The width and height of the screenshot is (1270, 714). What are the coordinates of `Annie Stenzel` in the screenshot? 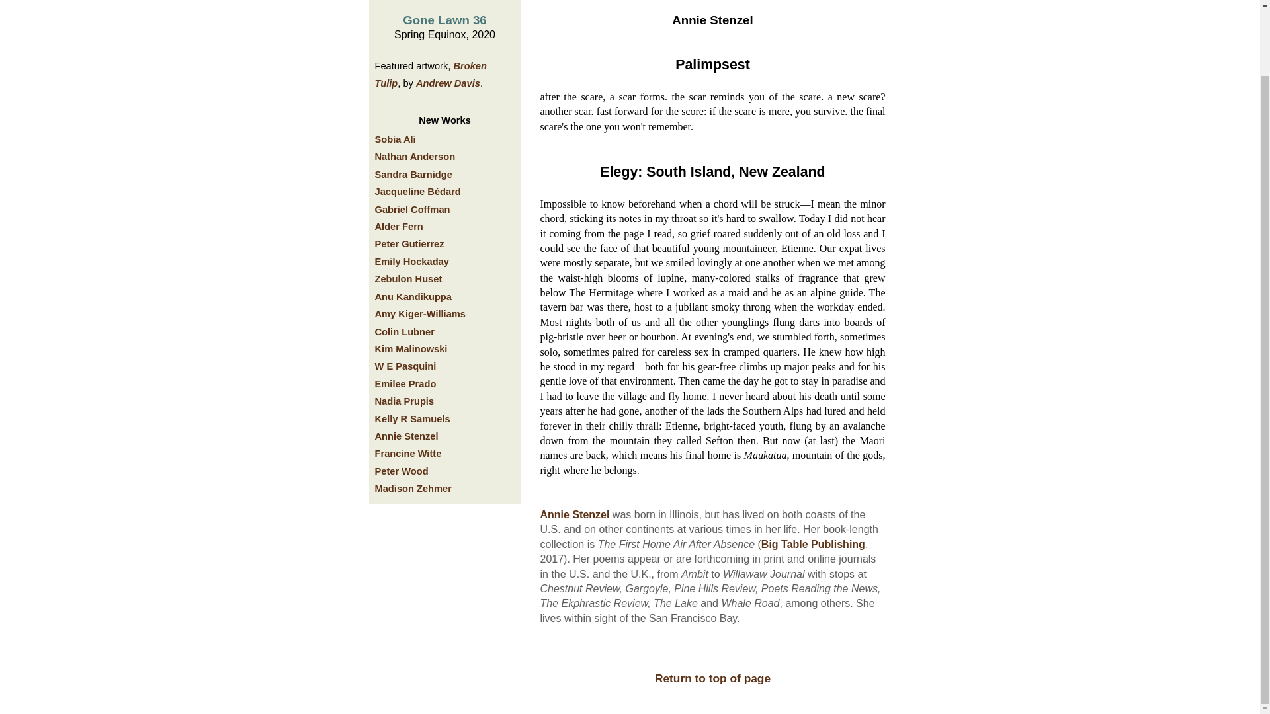 It's located at (406, 436).